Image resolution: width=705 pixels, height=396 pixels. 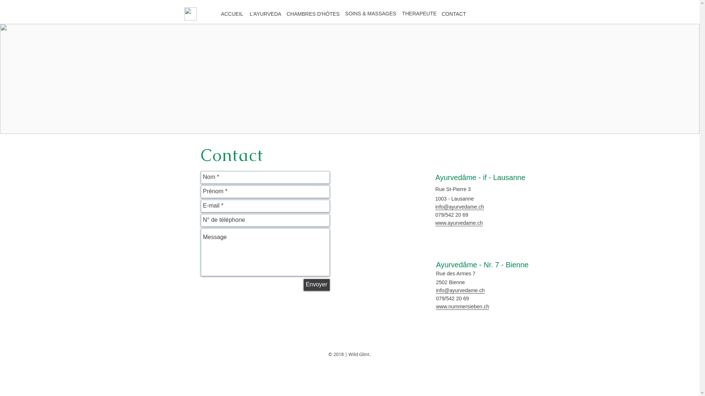 I want to click on ACCUEIL, so click(x=232, y=14).